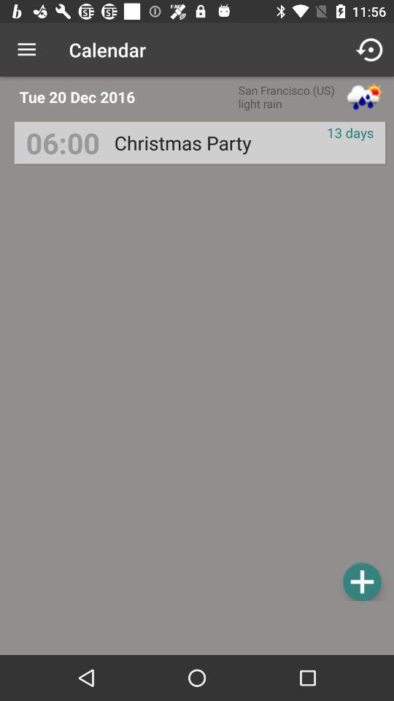 The height and width of the screenshot is (701, 394). What do you see at coordinates (63, 143) in the screenshot?
I see `choose icon to the left of christmas party item` at bounding box center [63, 143].